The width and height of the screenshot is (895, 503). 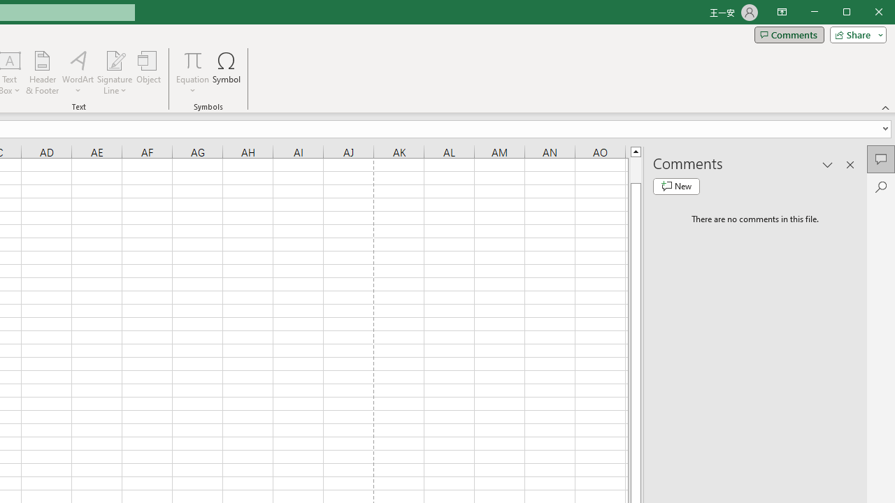 I want to click on Line up, so click(x=636, y=151).